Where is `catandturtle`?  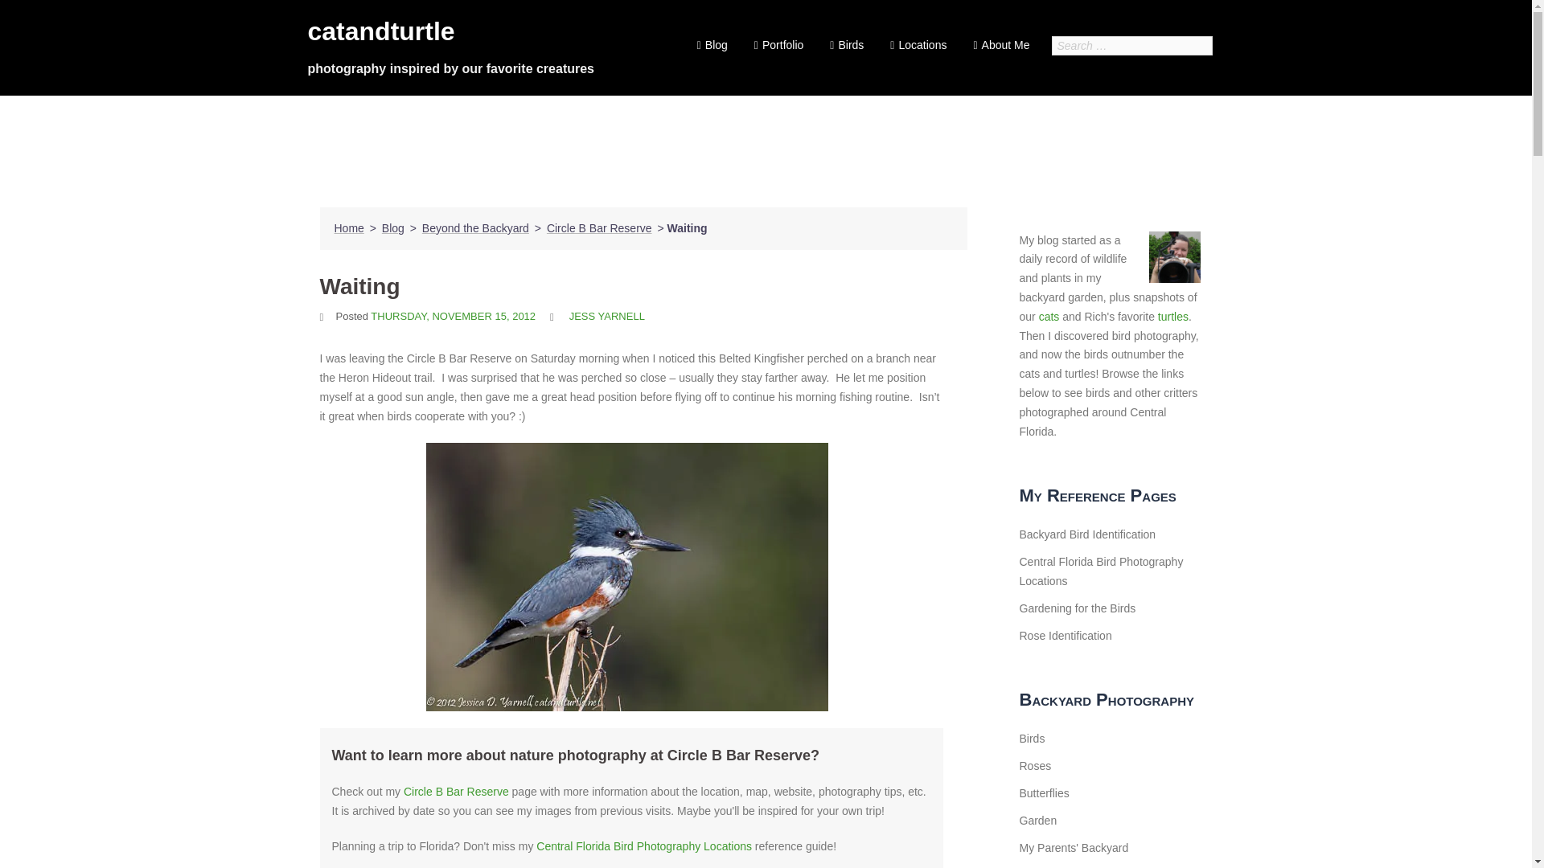 catandturtle is located at coordinates (380, 31).